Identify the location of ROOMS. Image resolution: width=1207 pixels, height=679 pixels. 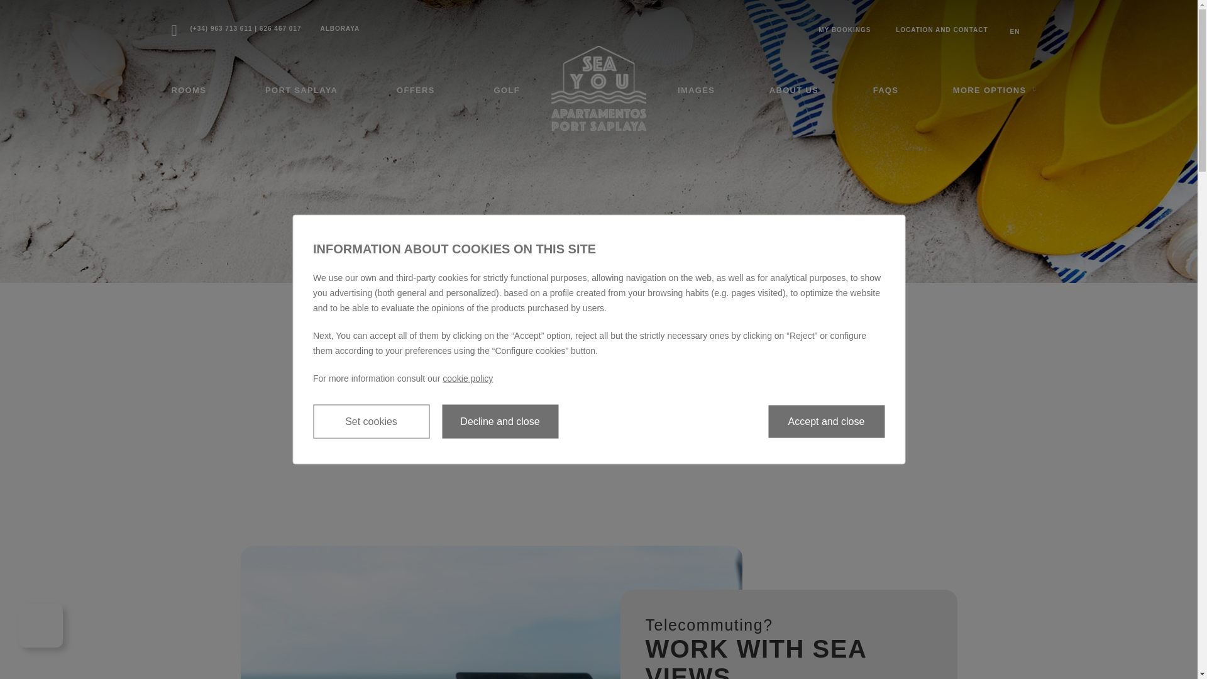
(189, 91).